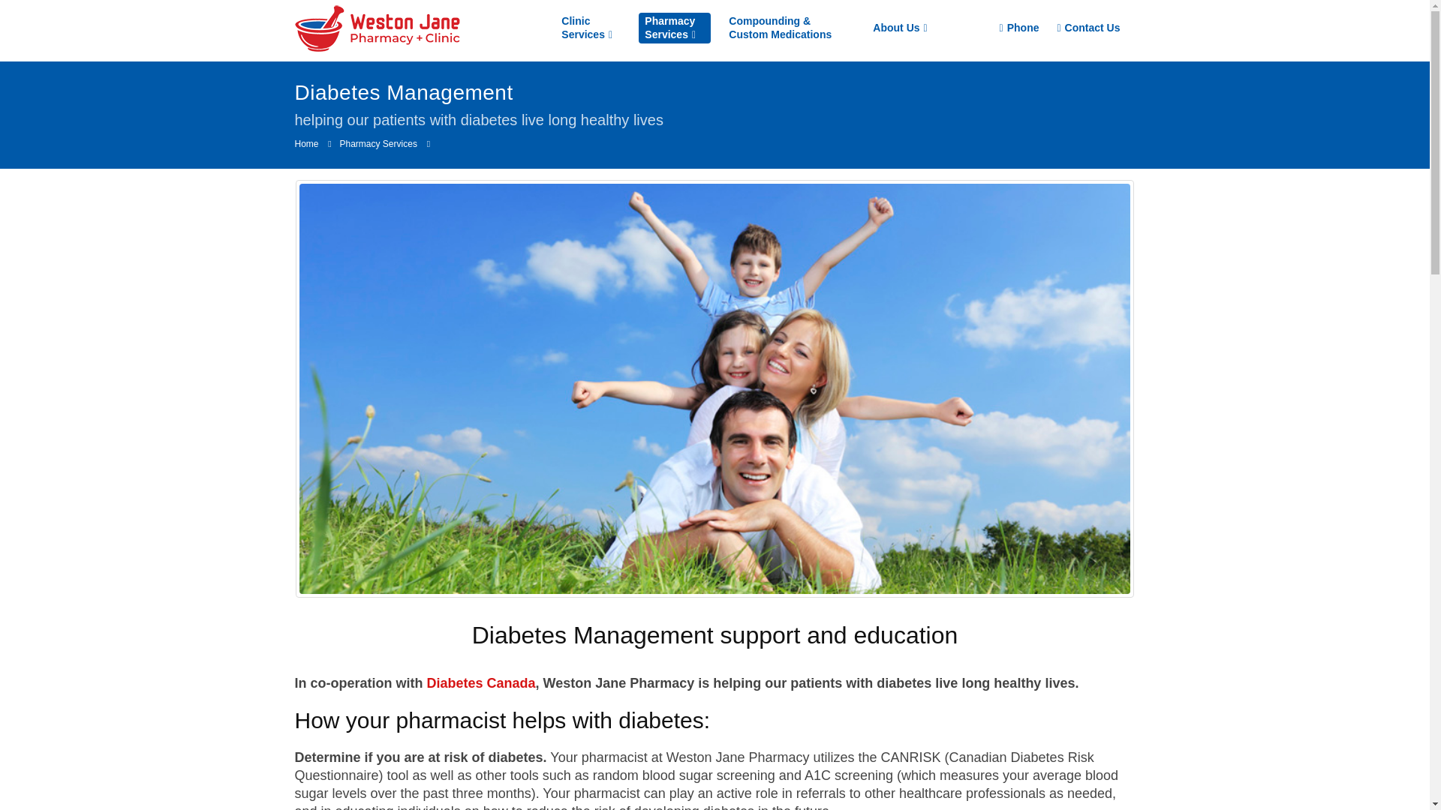 The width and height of the screenshot is (1441, 810). I want to click on Pharmacy Services, so click(378, 144).